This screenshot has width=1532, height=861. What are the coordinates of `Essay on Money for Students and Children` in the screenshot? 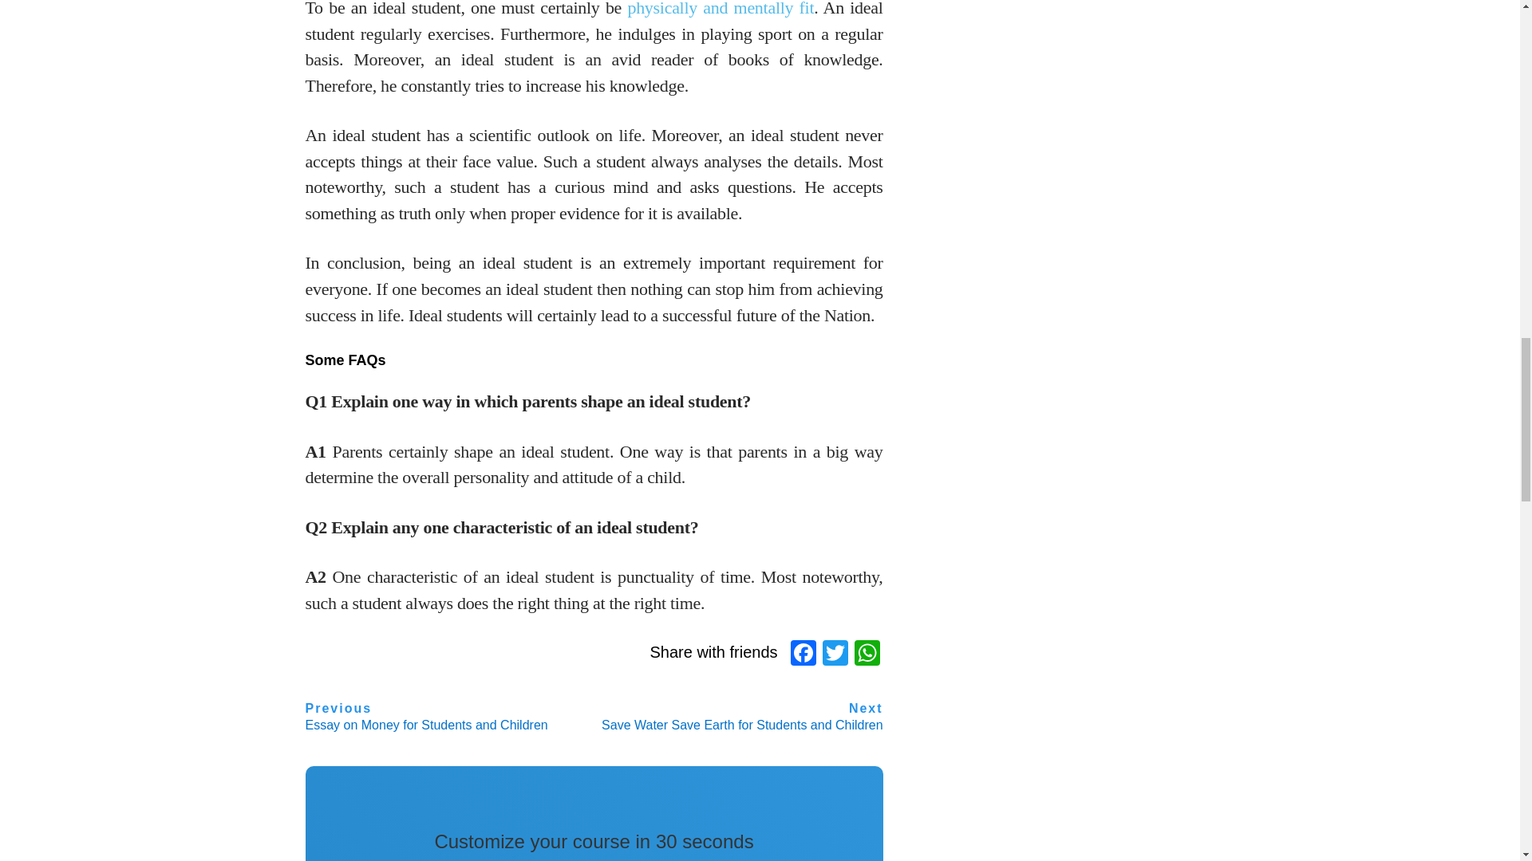 It's located at (426, 717).